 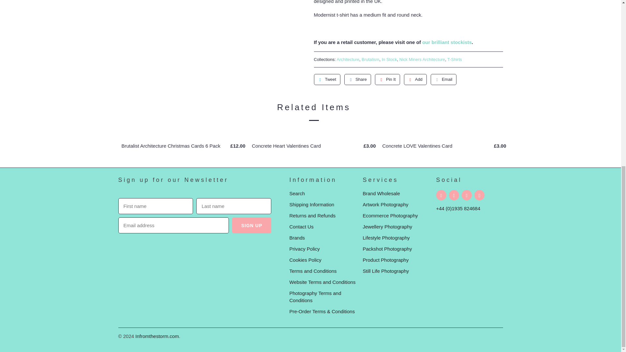 I want to click on Nick Miners Architecture, so click(x=422, y=59).